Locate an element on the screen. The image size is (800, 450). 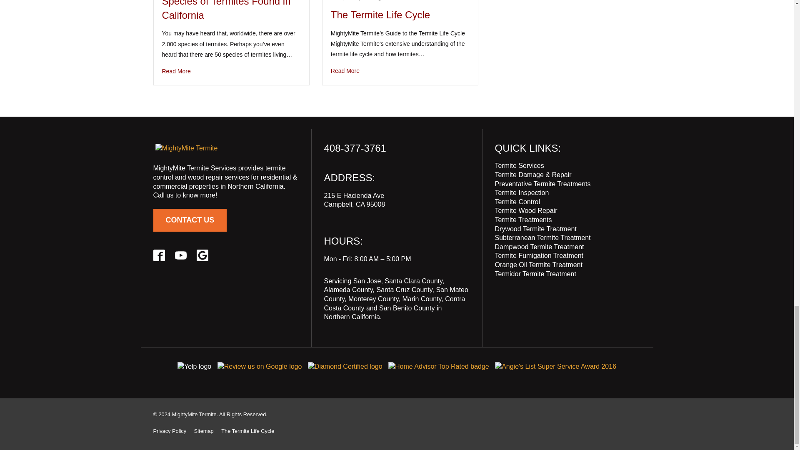
Species of Termites Found in California is located at coordinates (231, 71).